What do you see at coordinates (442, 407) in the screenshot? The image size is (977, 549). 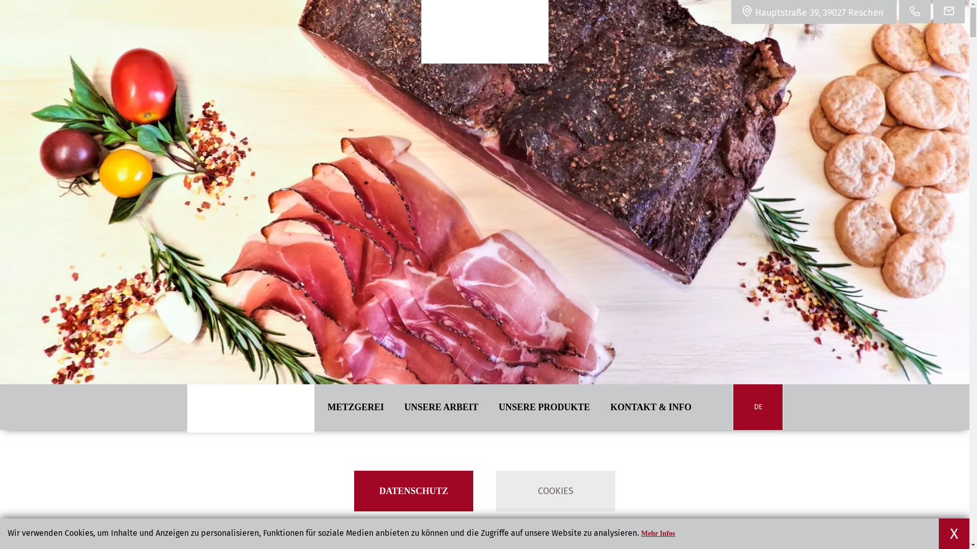 I see `UNSERE ARBEIT` at bounding box center [442, 407].